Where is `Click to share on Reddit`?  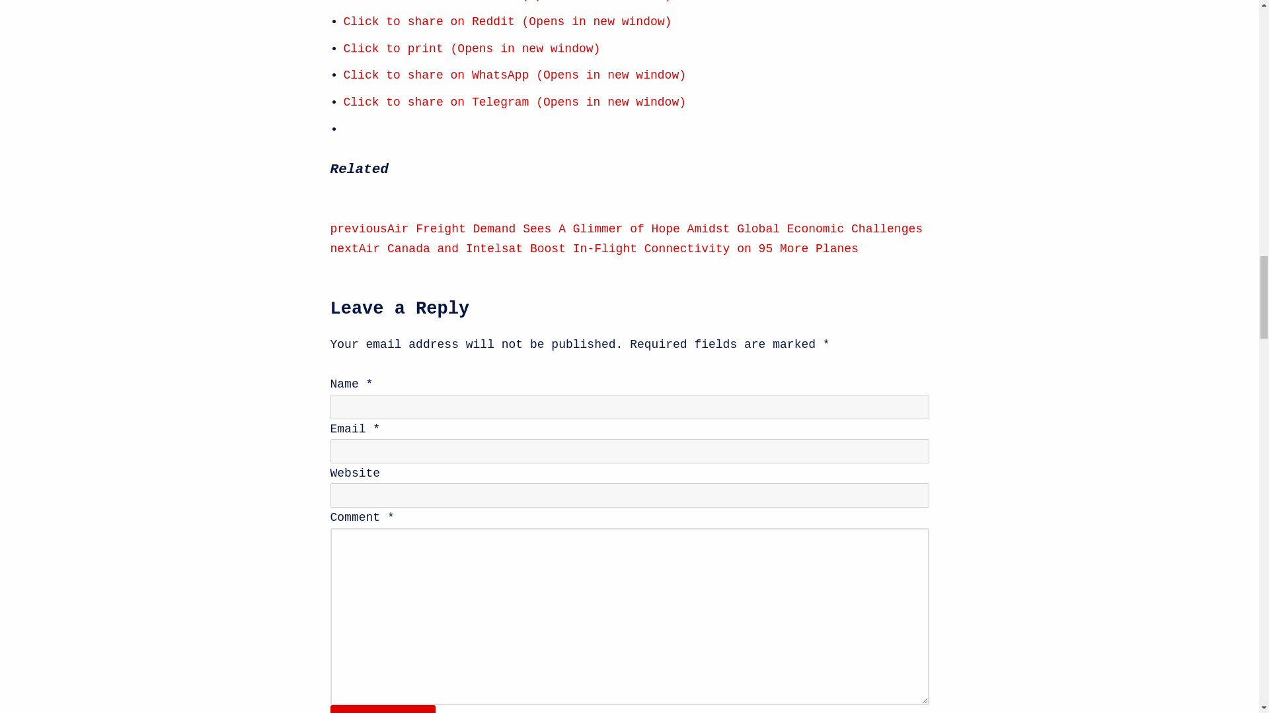
Click to share on Reddit is located at coordinates (508, 21).